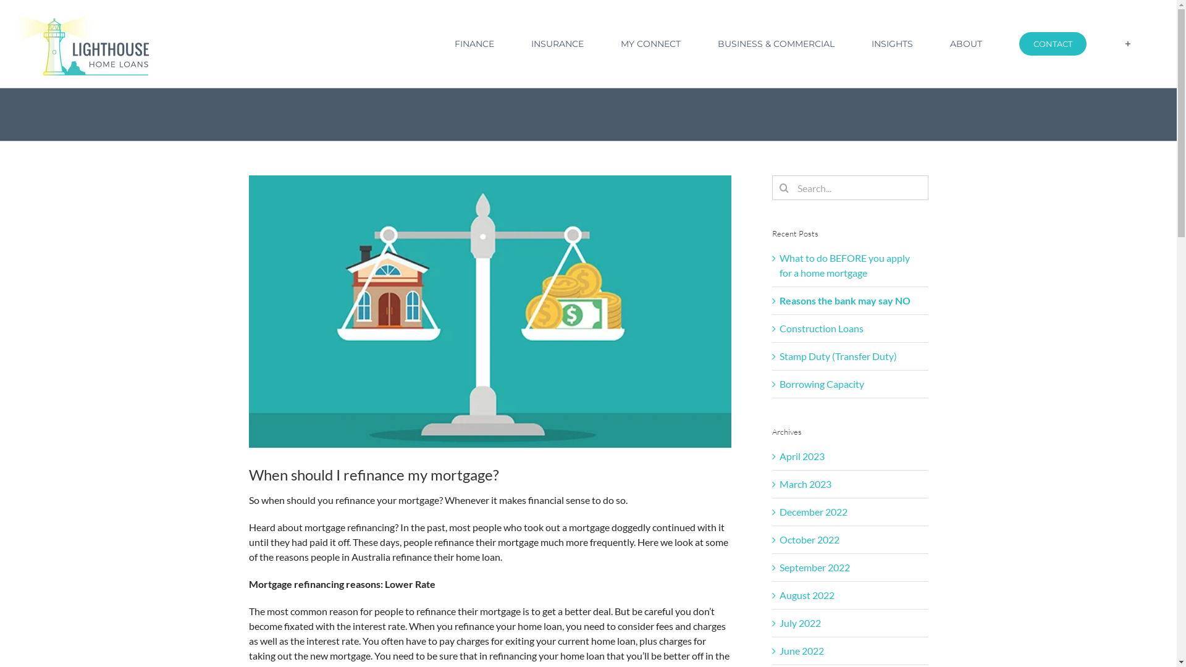 The height and width of the screenshot is (667, 1186). I want to click on INSURANCE, so click(557, 44).